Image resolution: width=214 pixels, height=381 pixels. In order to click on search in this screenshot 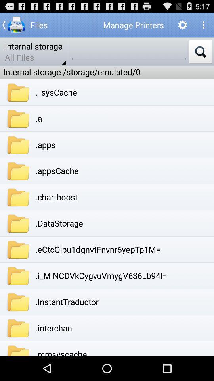, I will do `click(201, 52)`.